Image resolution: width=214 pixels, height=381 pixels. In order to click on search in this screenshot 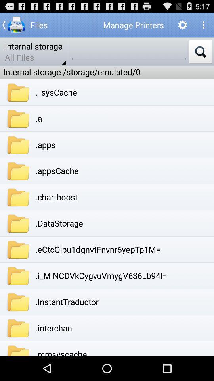, I will do `click(201, 52)`.